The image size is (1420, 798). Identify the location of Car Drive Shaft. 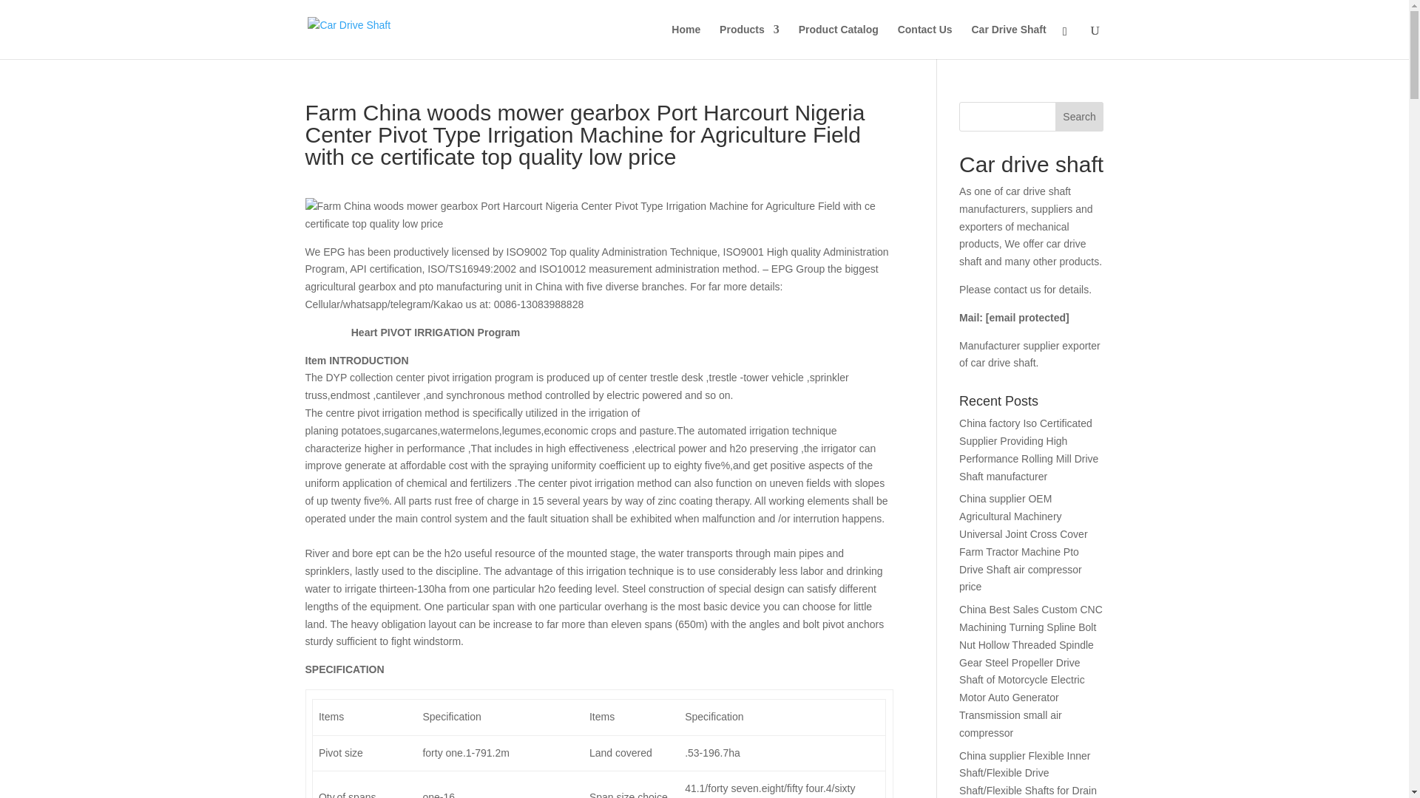
(1009, 41).